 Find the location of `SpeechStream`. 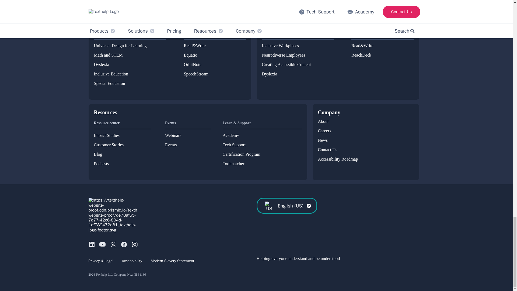

SpeechStream is located at coordinates (196, 74).